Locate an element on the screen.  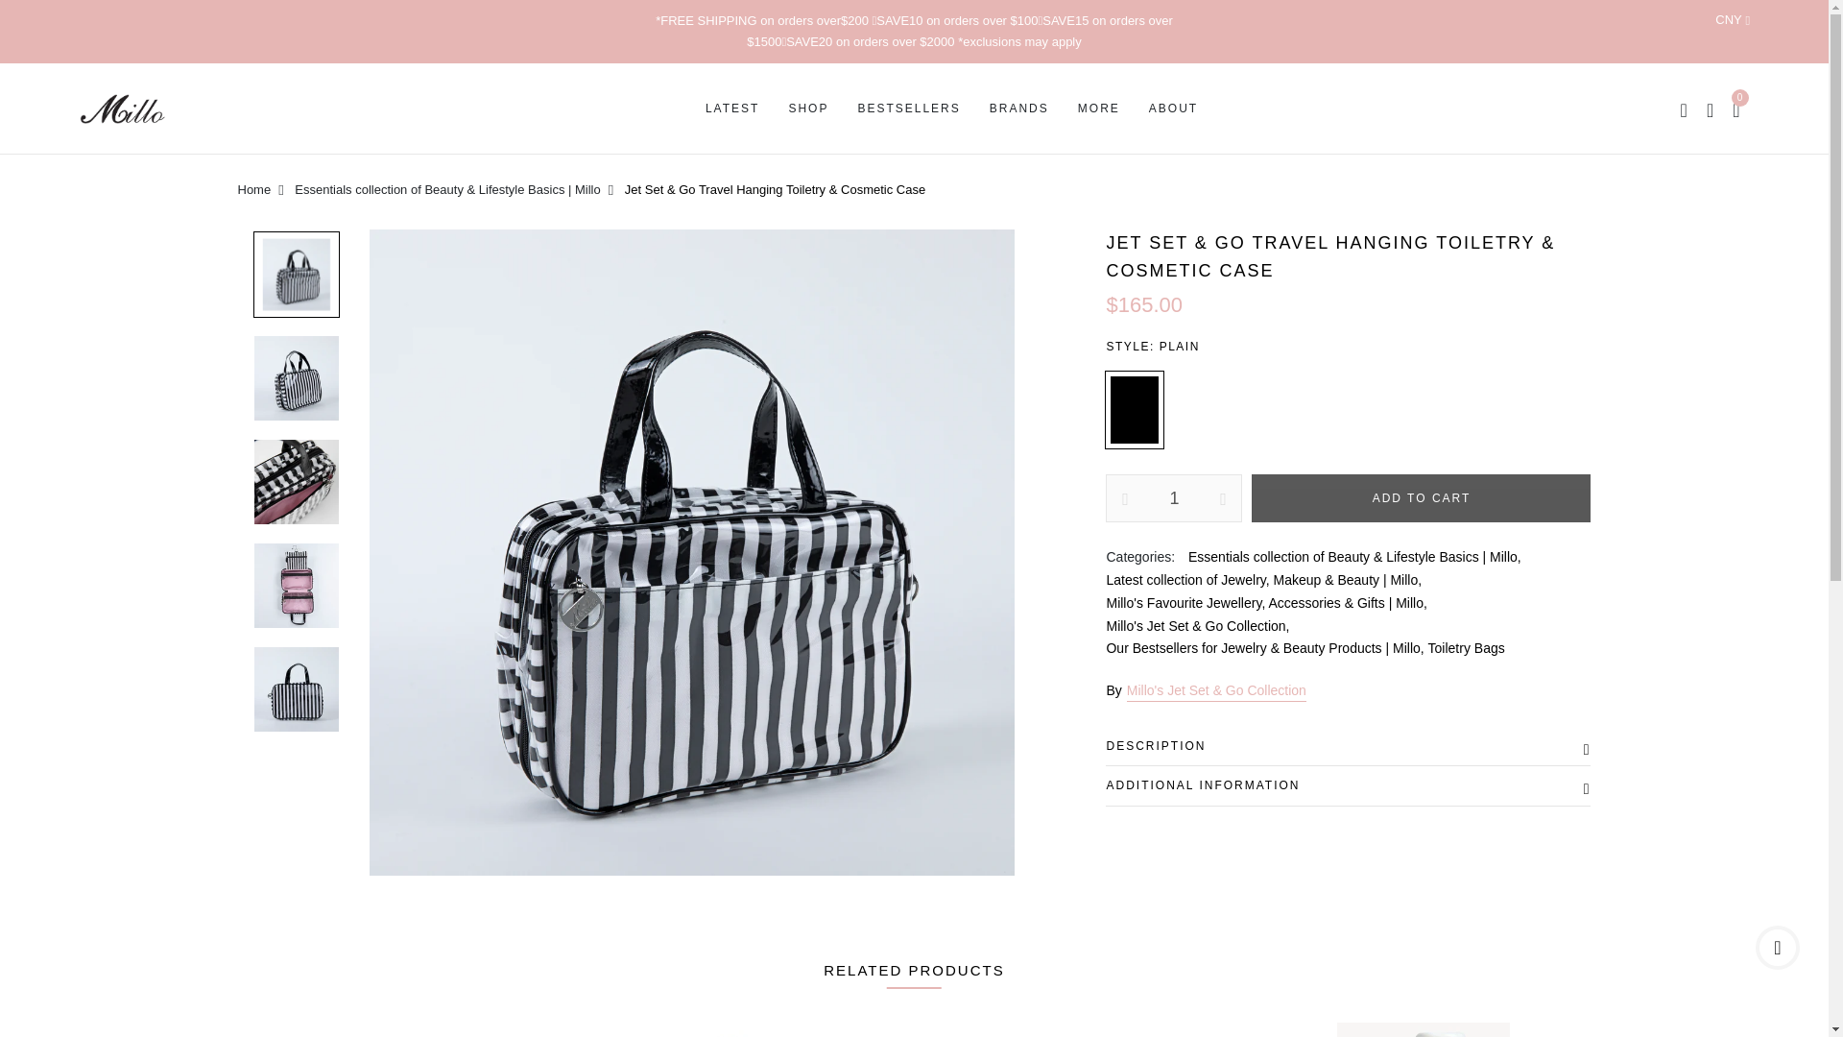
1 is located at coordinates (1173, 497).